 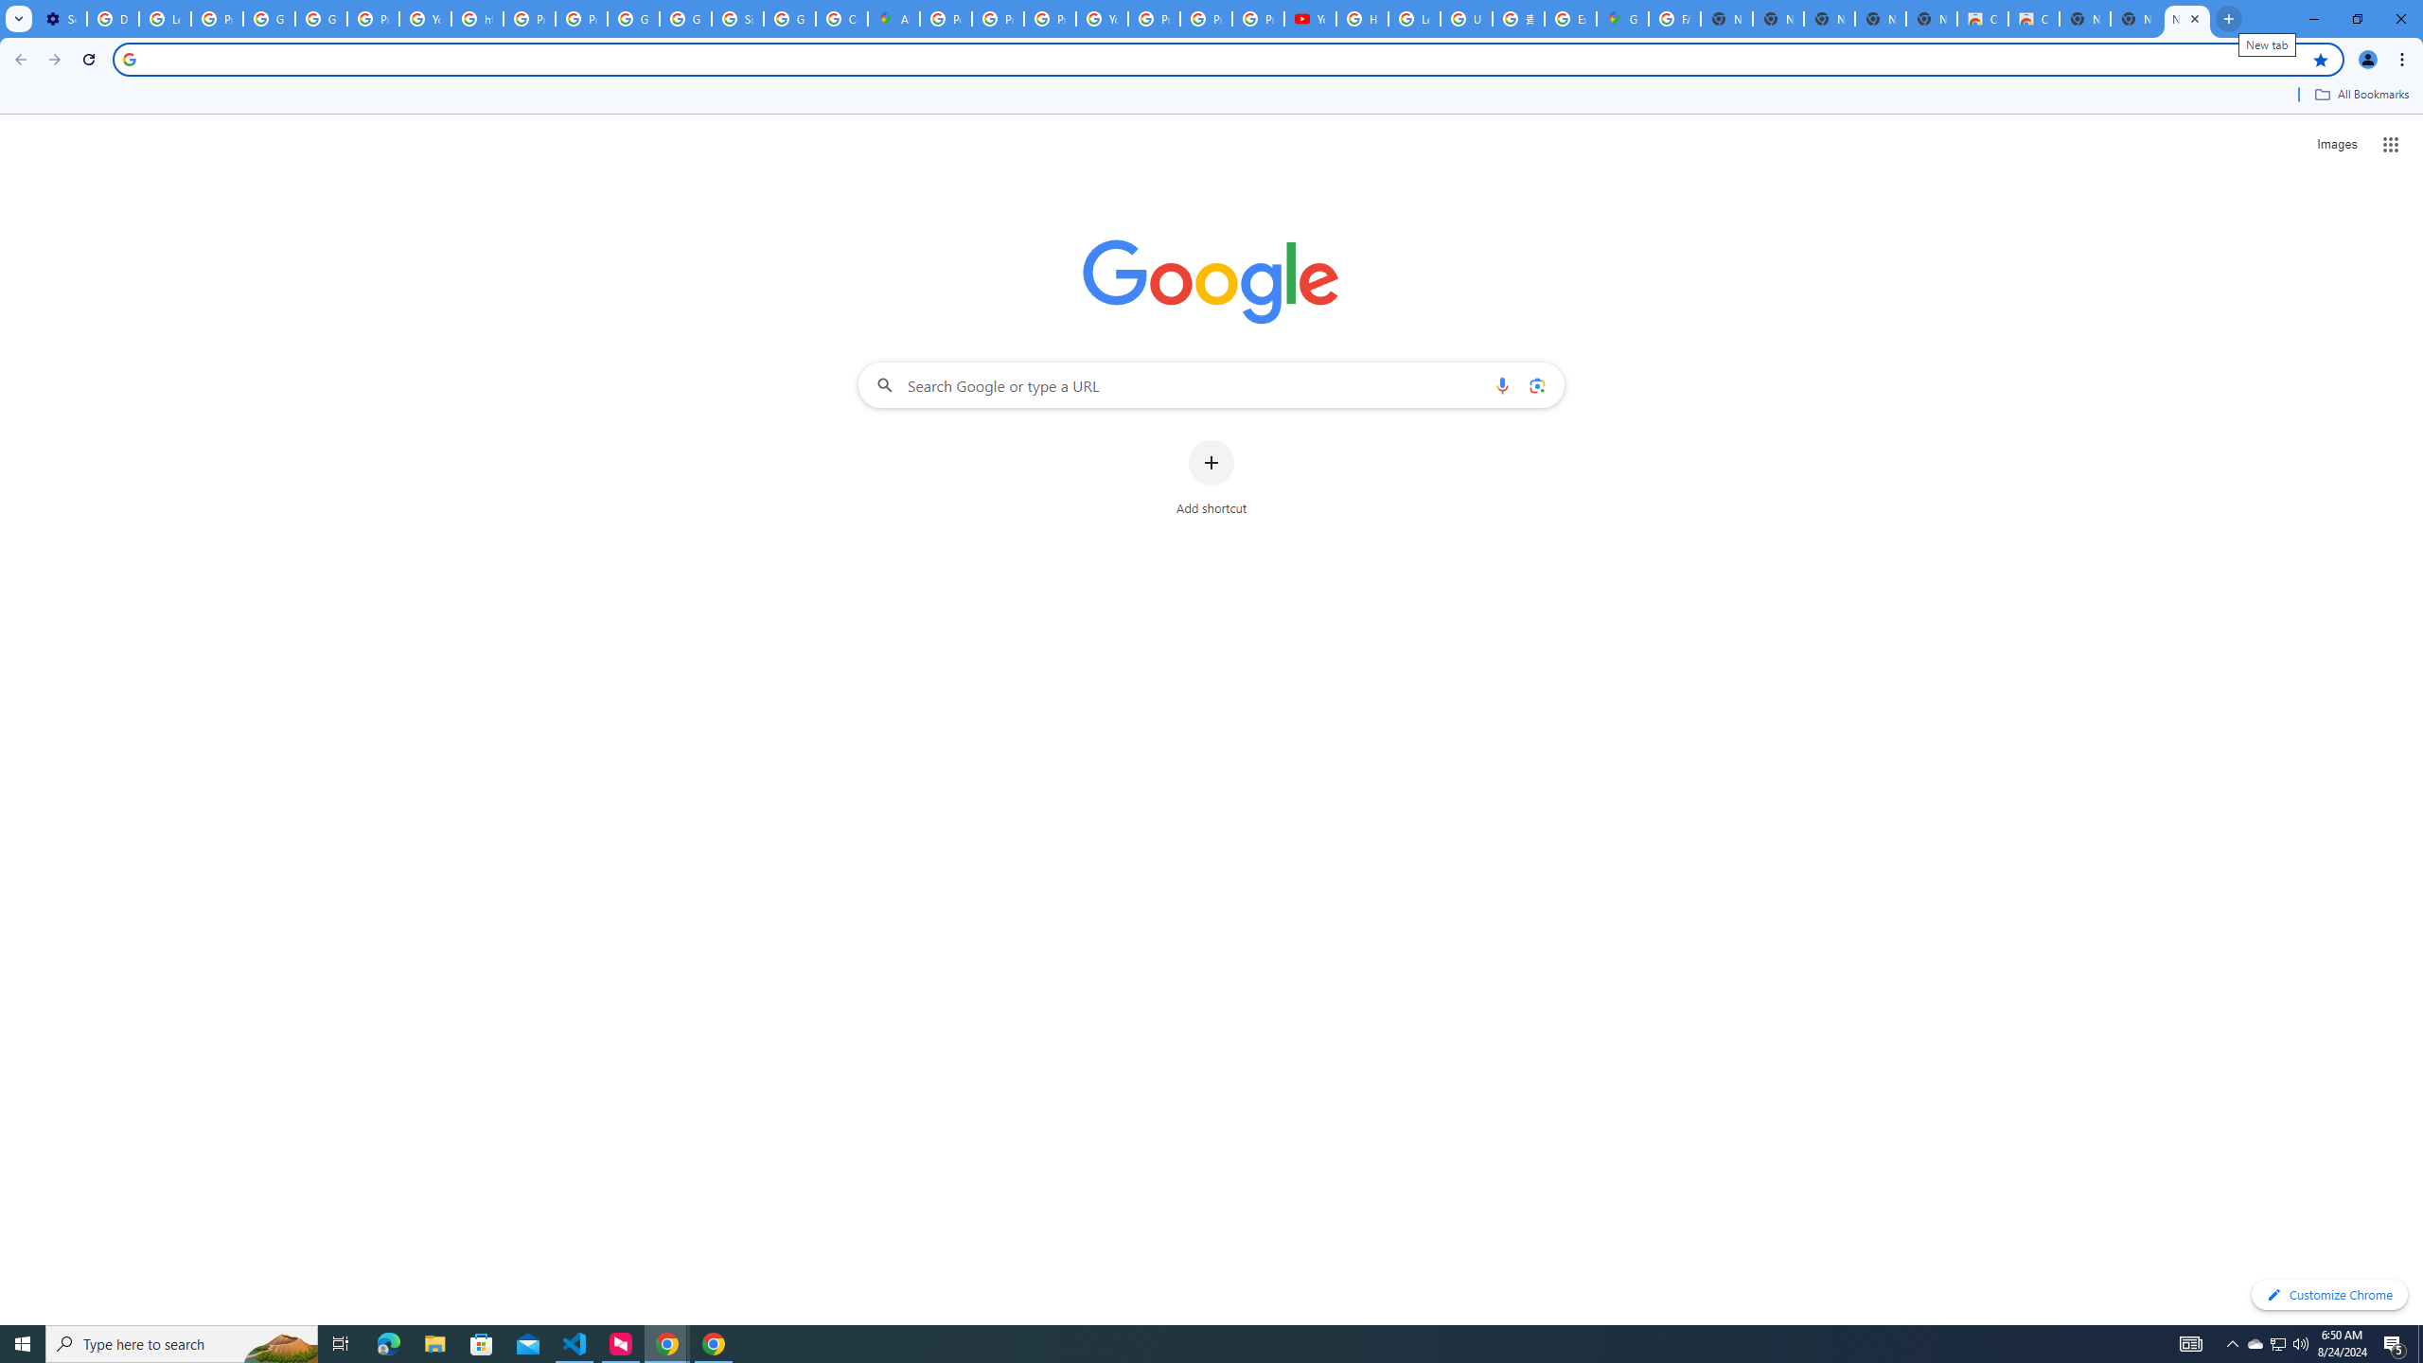 I want to click on New Tab, so click(x=2187, y=19).